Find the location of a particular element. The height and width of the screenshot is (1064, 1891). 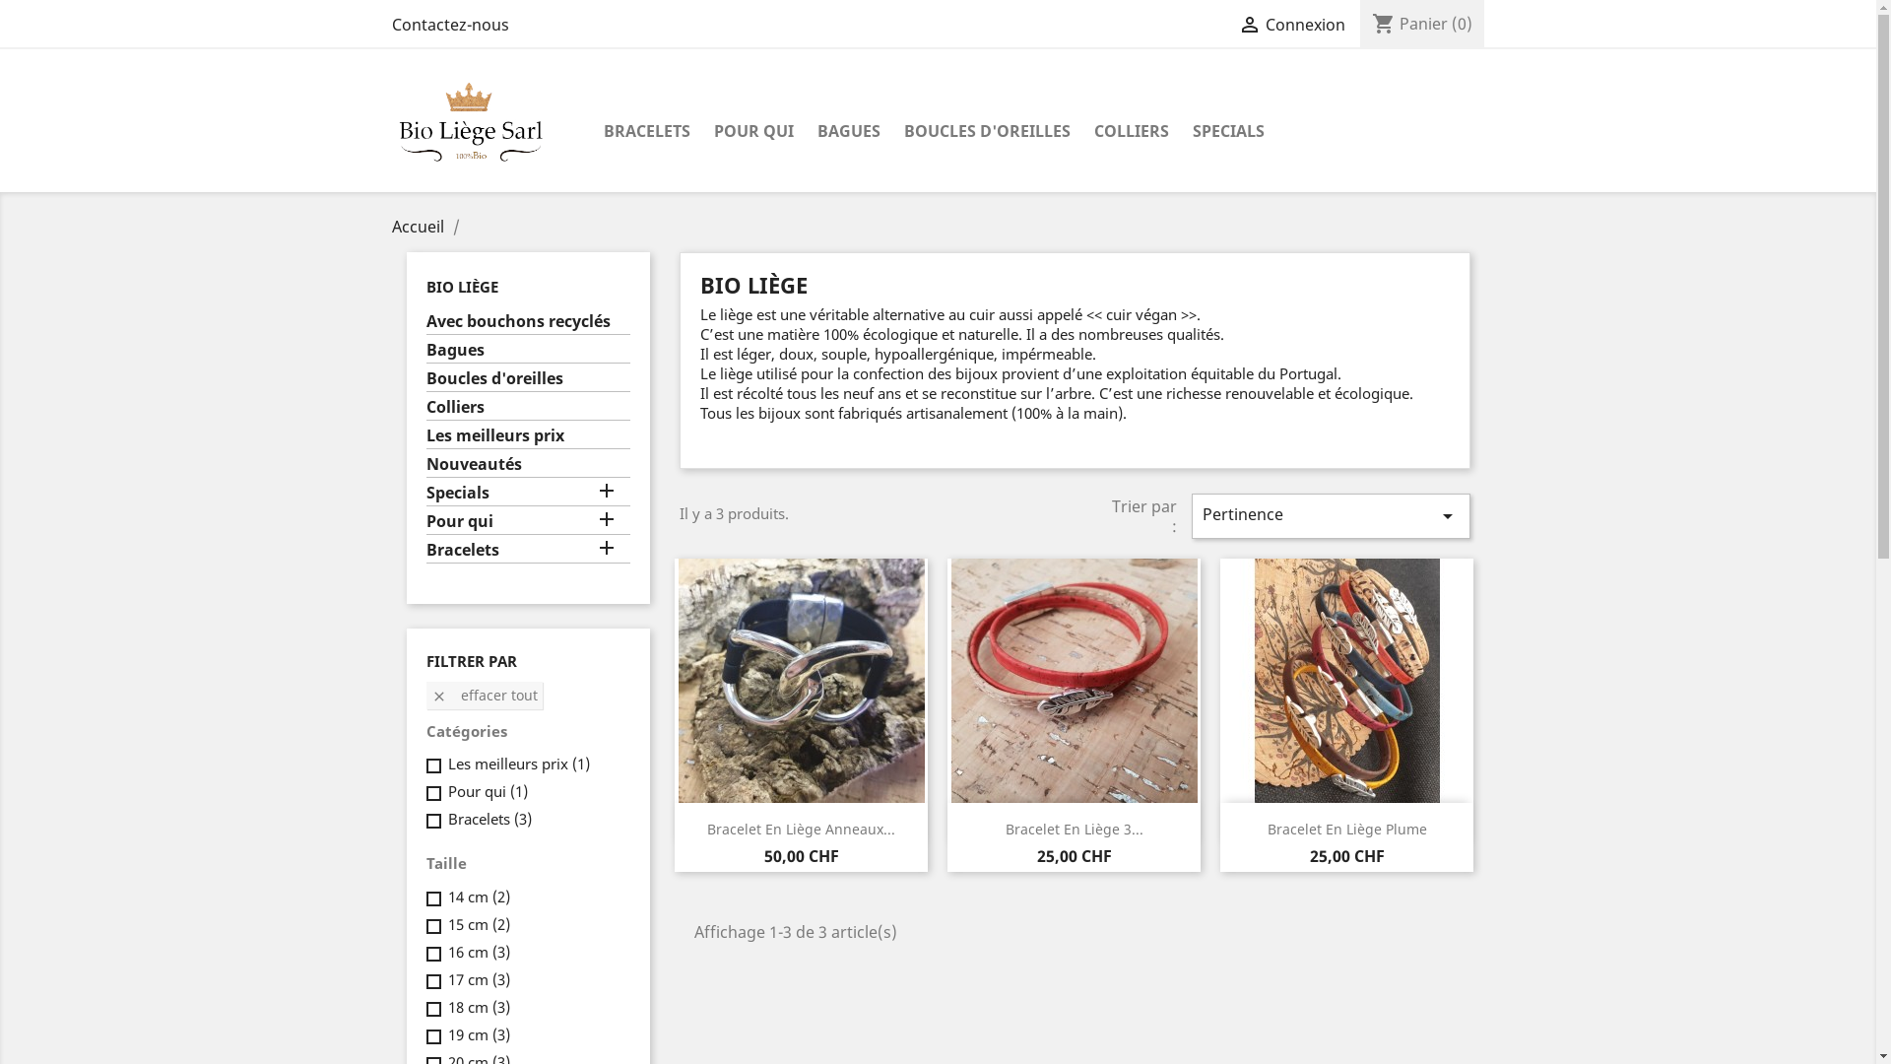

COLLIERS is located at coordinates (1131, 132).